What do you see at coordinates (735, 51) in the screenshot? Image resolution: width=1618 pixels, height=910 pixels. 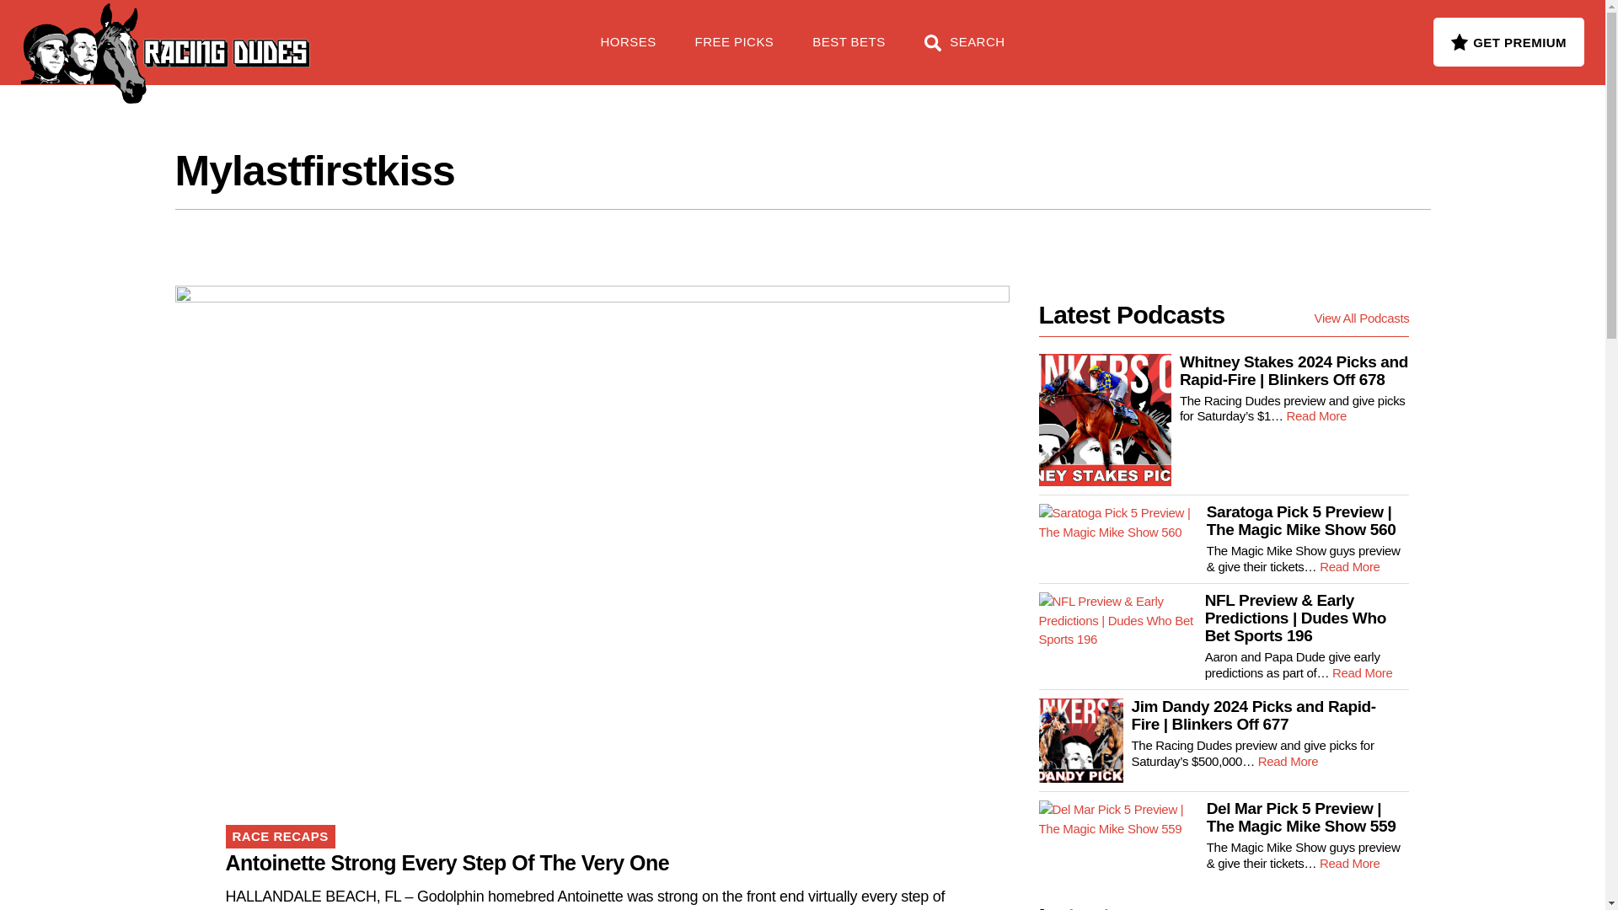 I see `FREE PICKS` at bounding box center [735, 51].